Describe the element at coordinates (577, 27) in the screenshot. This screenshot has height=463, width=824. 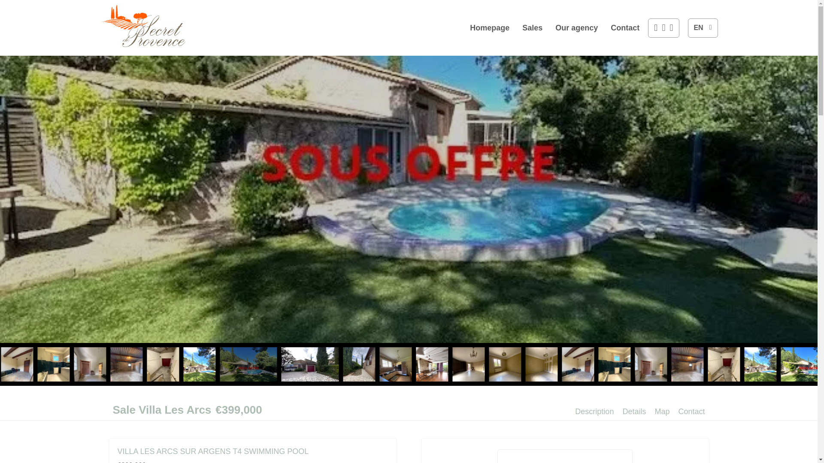
I see `Our agency` at that location.